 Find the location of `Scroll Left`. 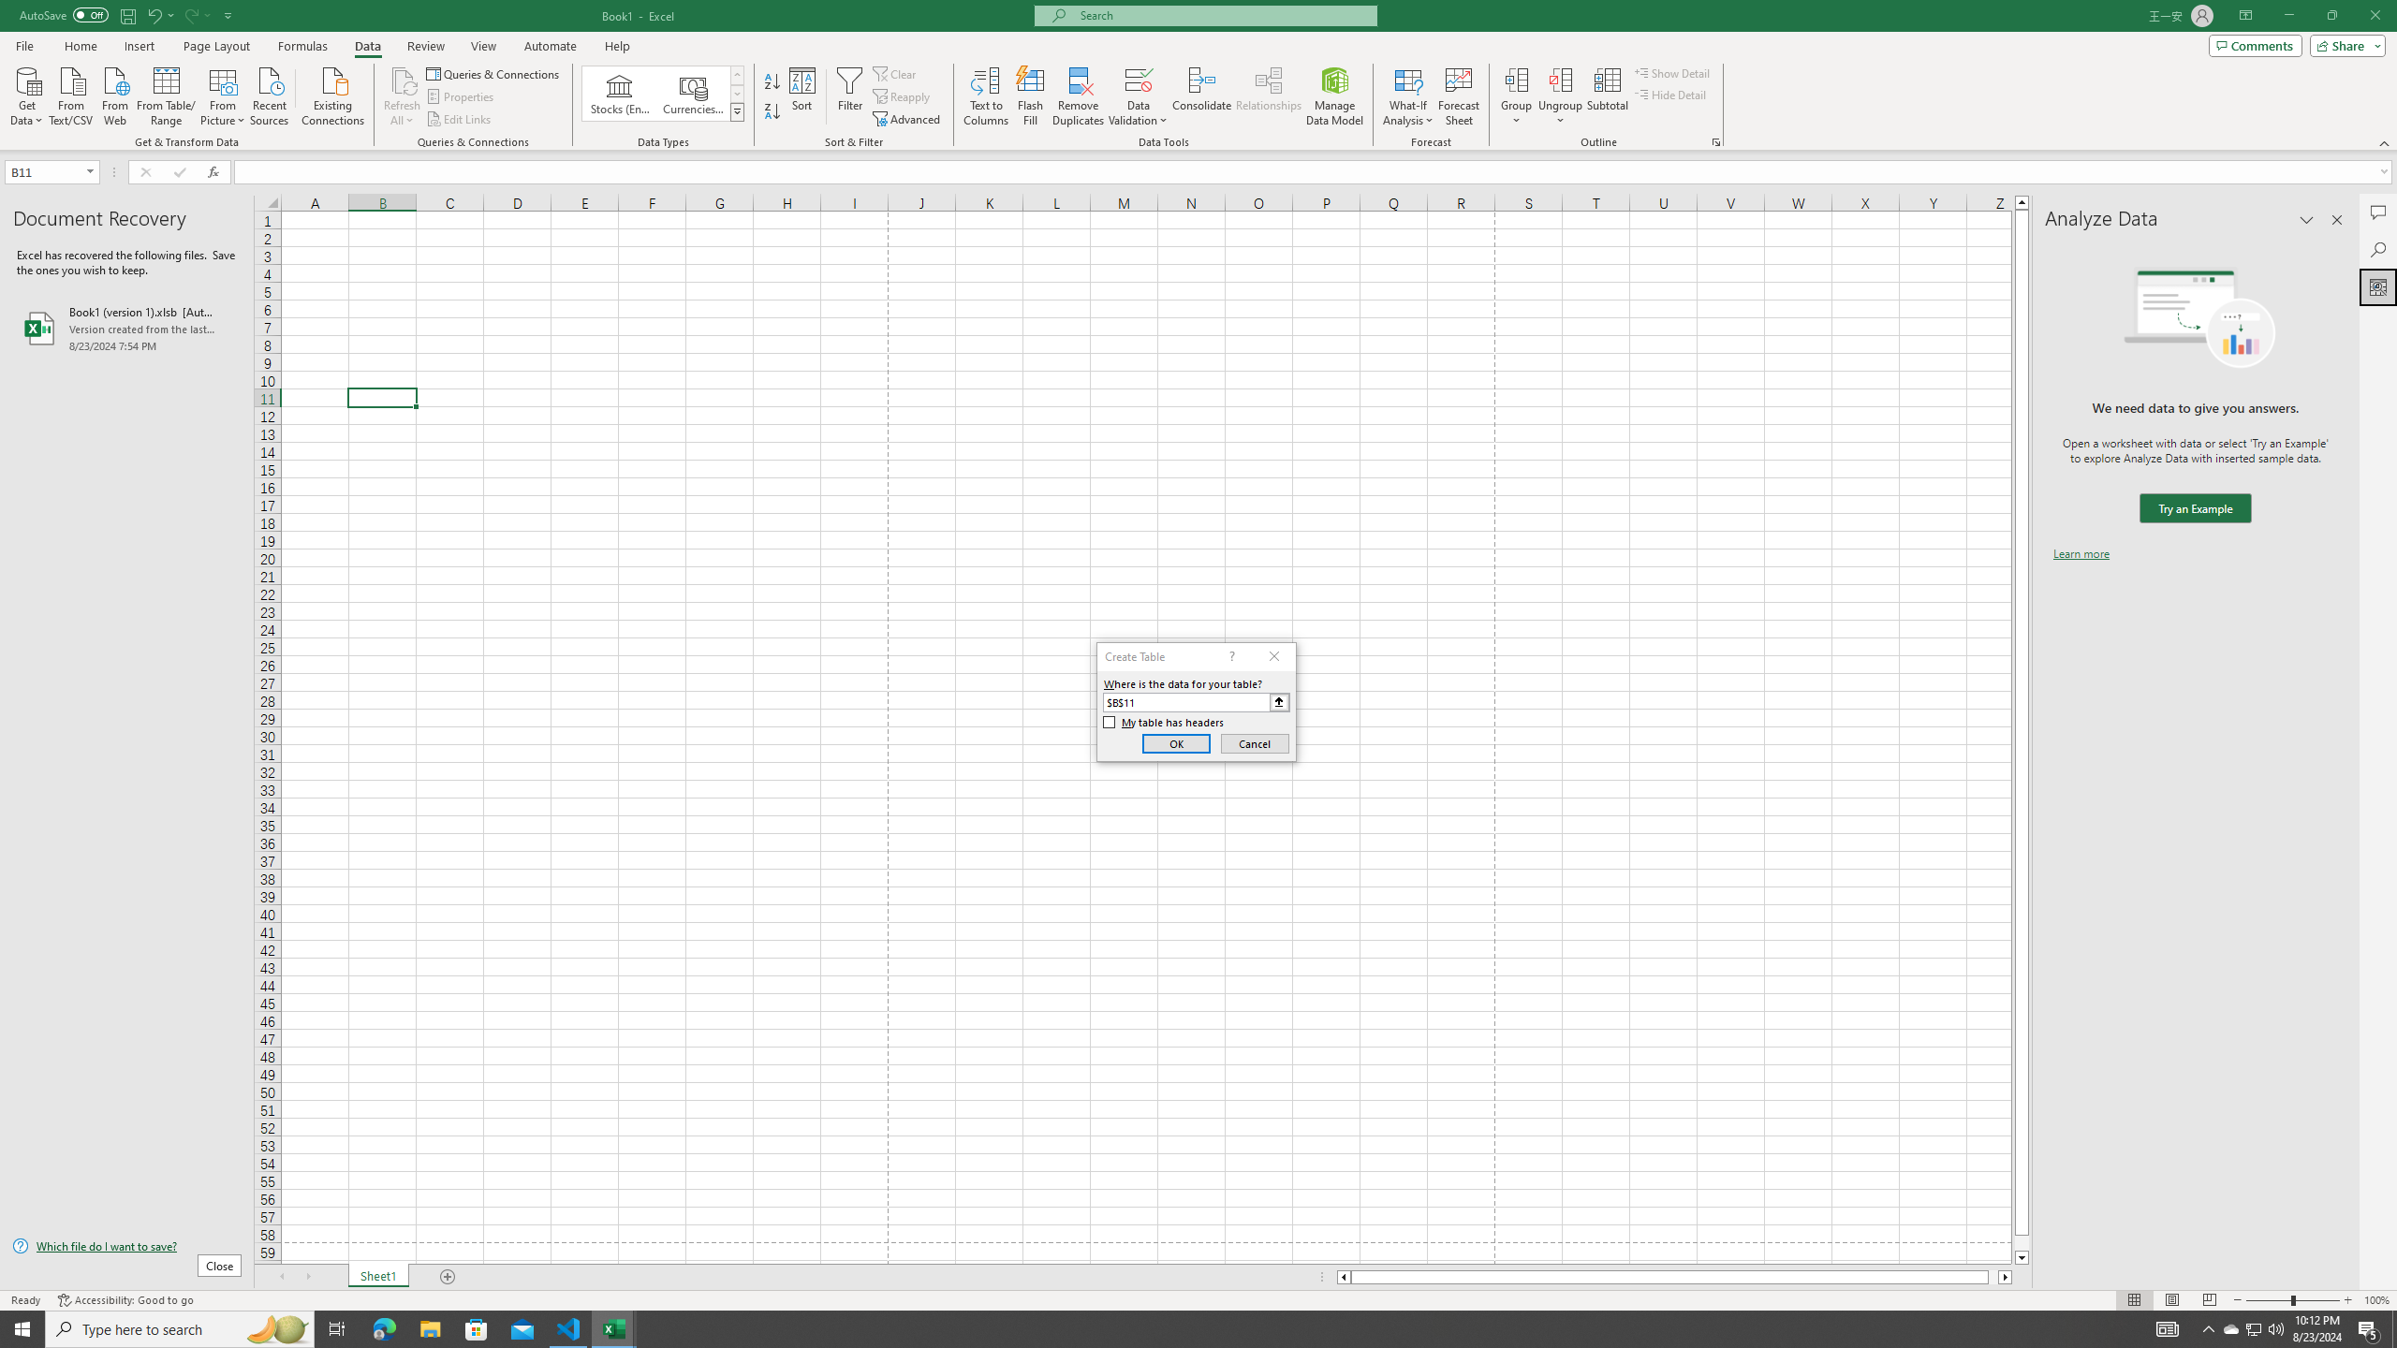

Scroll Left is located at coordinates (281, 1277).